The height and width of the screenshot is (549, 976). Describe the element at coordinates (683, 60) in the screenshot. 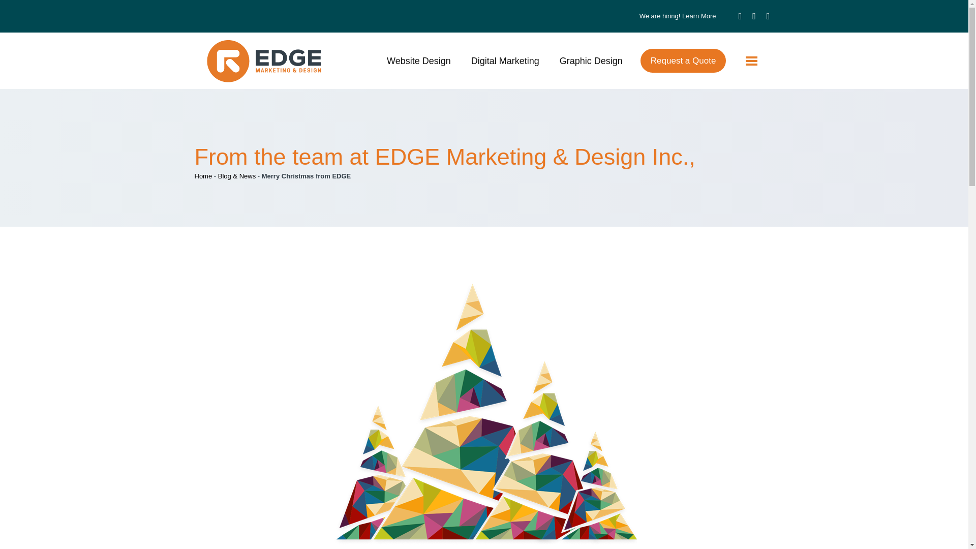

I see `Request a Quote` at that location.